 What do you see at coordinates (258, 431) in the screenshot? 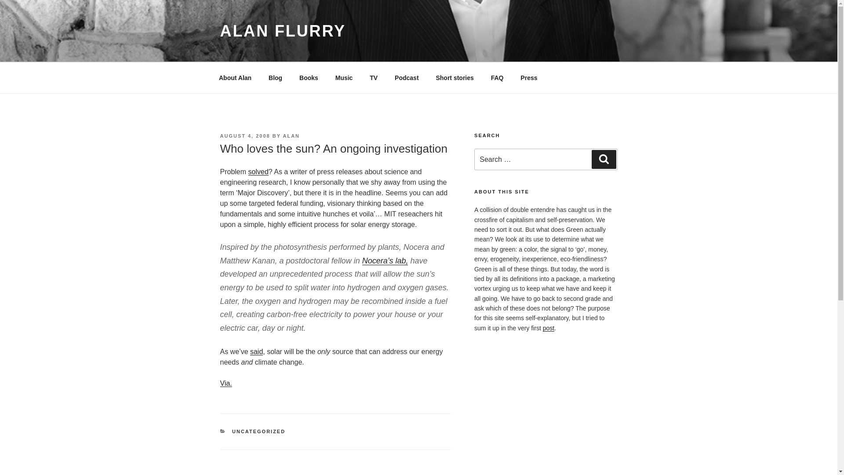
I see `UNCATEGORIZED` at bounding box center [258, 431].